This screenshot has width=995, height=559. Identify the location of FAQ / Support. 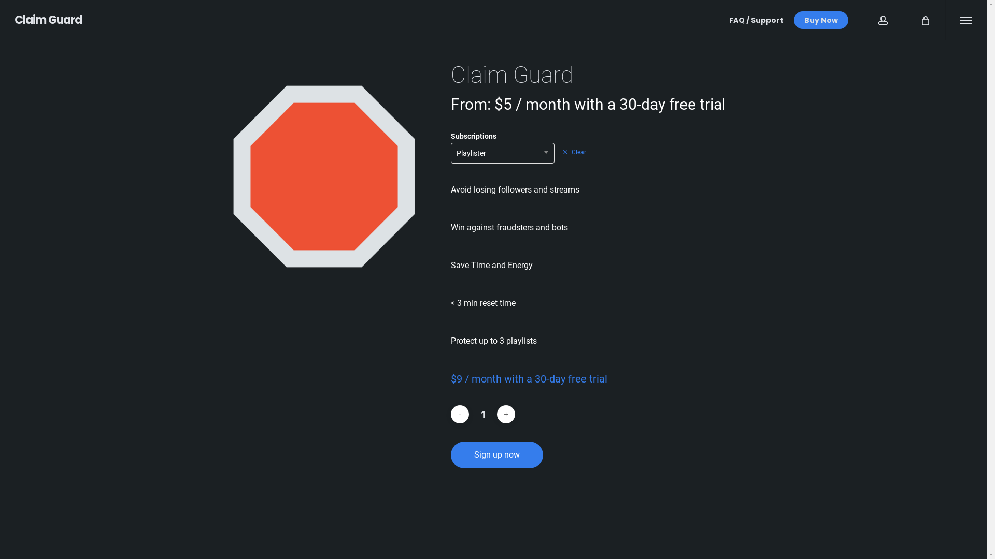
(757, 20).